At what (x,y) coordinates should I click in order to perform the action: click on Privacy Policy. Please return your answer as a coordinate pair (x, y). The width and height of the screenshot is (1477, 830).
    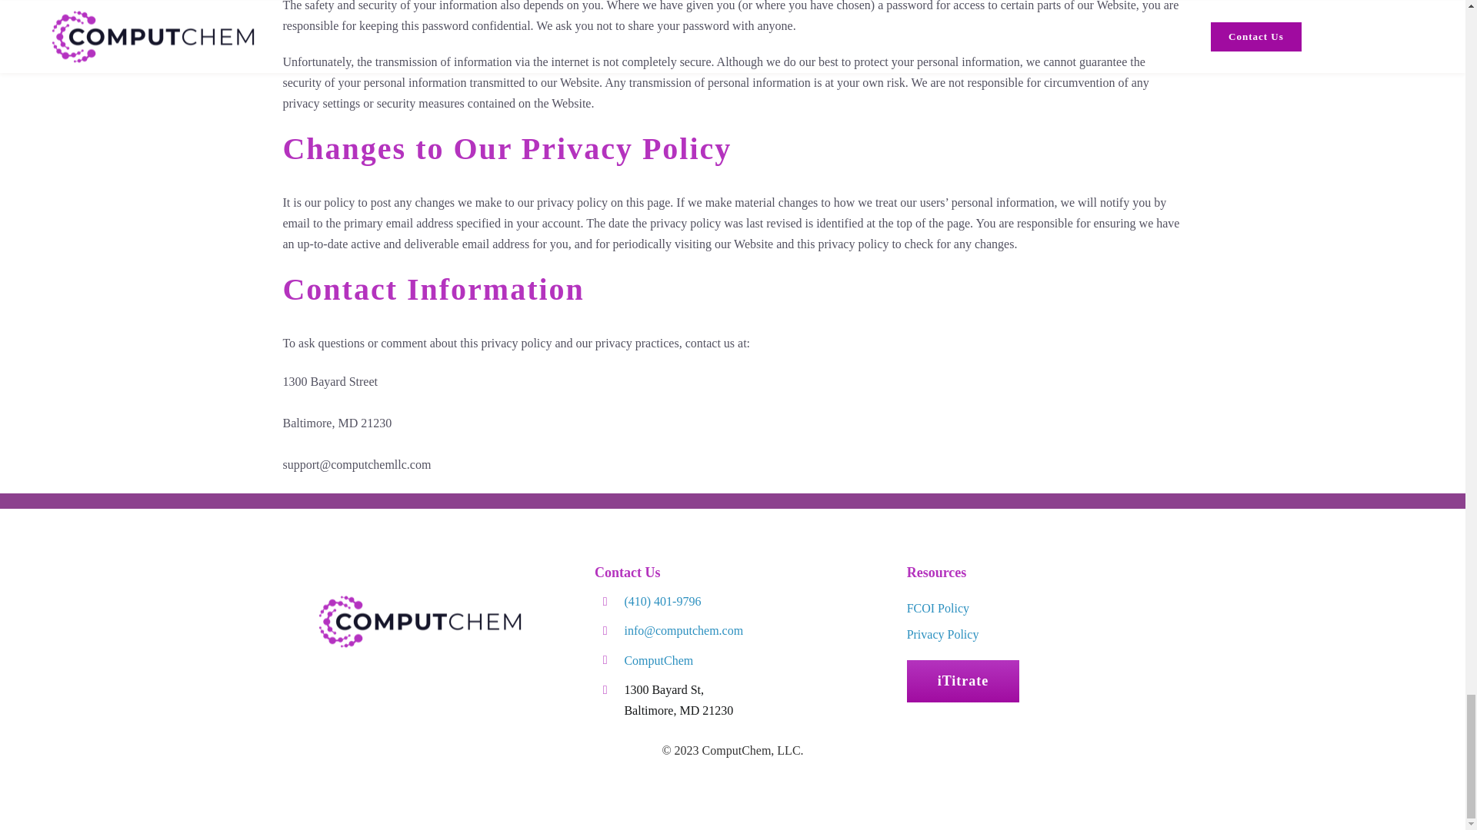
    Looking at the image, I should click on (942, 633).